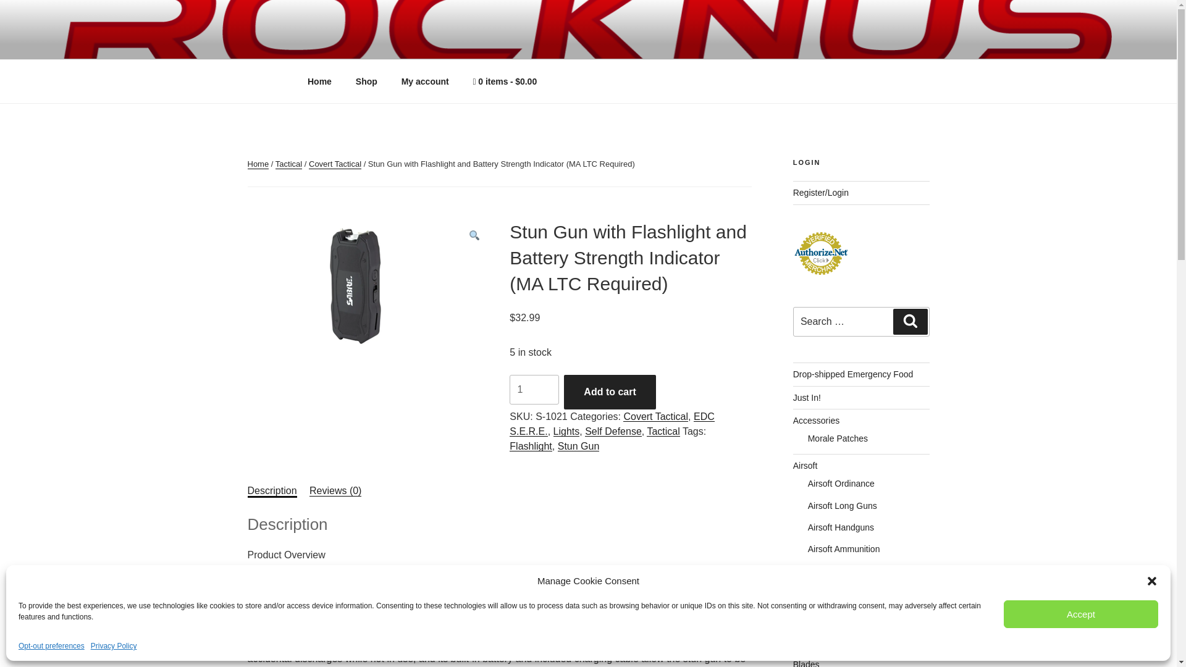 The width and height of the screenshot is (1186, 667). I want to click on Home, so click(258, 164).